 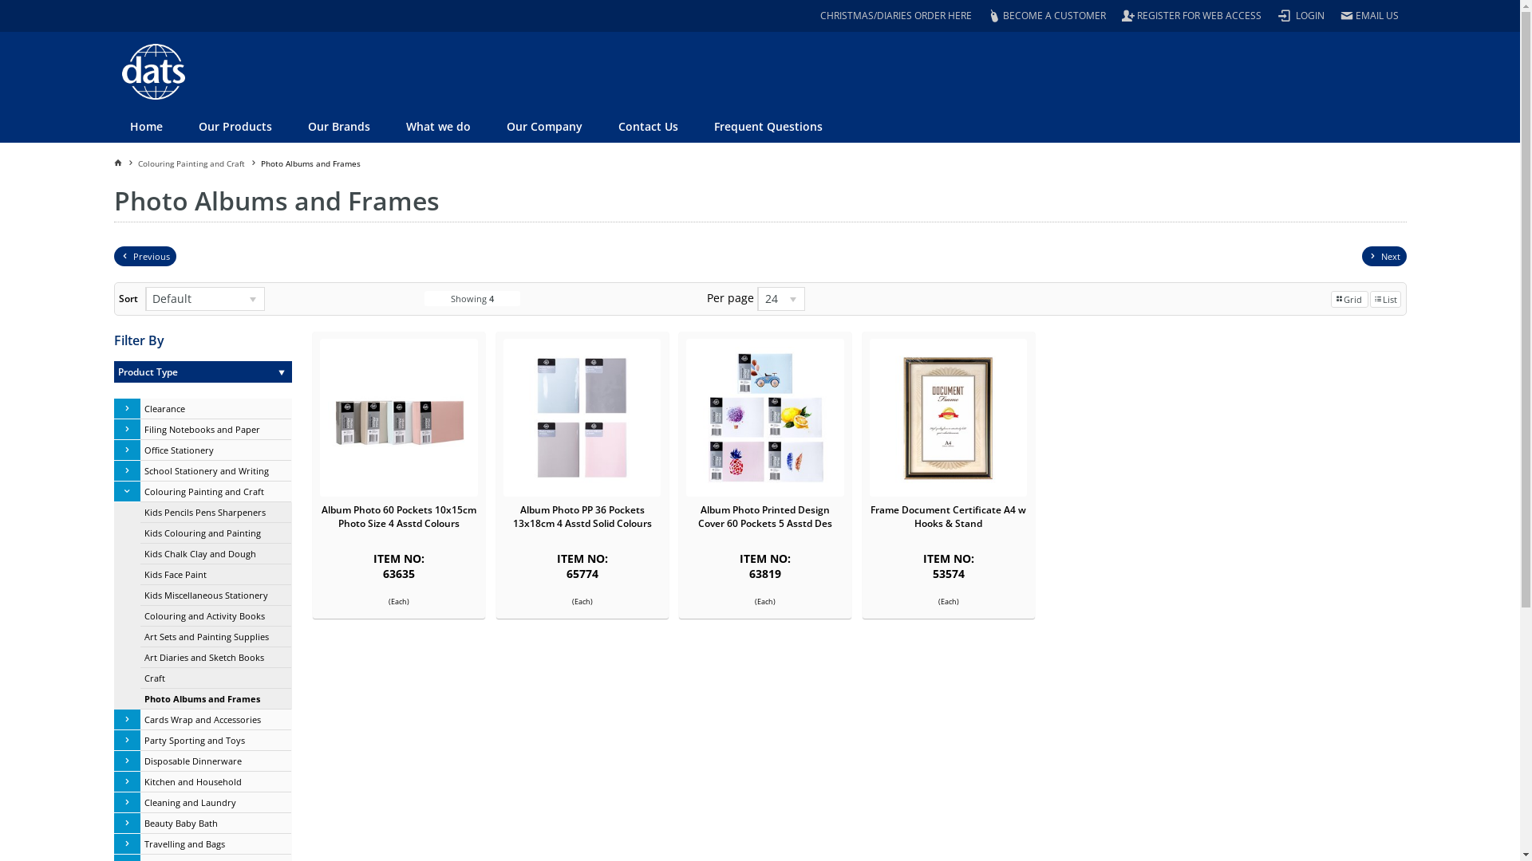 I want to click on Frame Document Certificate A4 w Hooks & Stand, so click(x=948, y=418).